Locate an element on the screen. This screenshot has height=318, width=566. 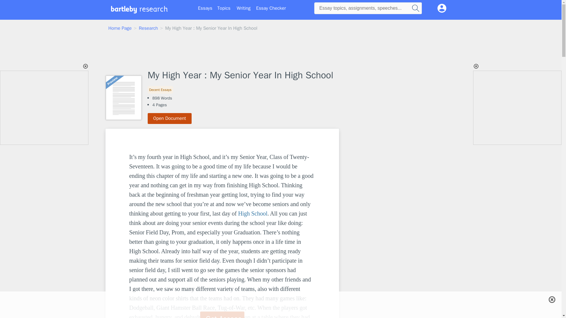
Writing is located at coordinates (243, 8).